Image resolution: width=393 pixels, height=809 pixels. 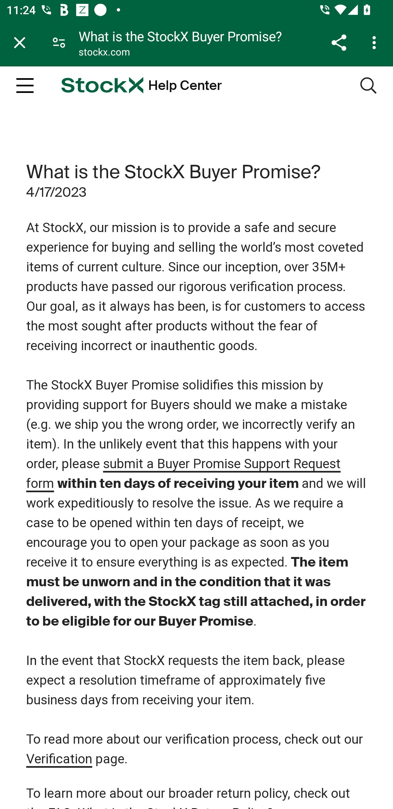 What do you see at coordinates (184, 474) in the screenshot?
I see `submit a Buyer Promise Support Request form` at bounding box center [184, 474].